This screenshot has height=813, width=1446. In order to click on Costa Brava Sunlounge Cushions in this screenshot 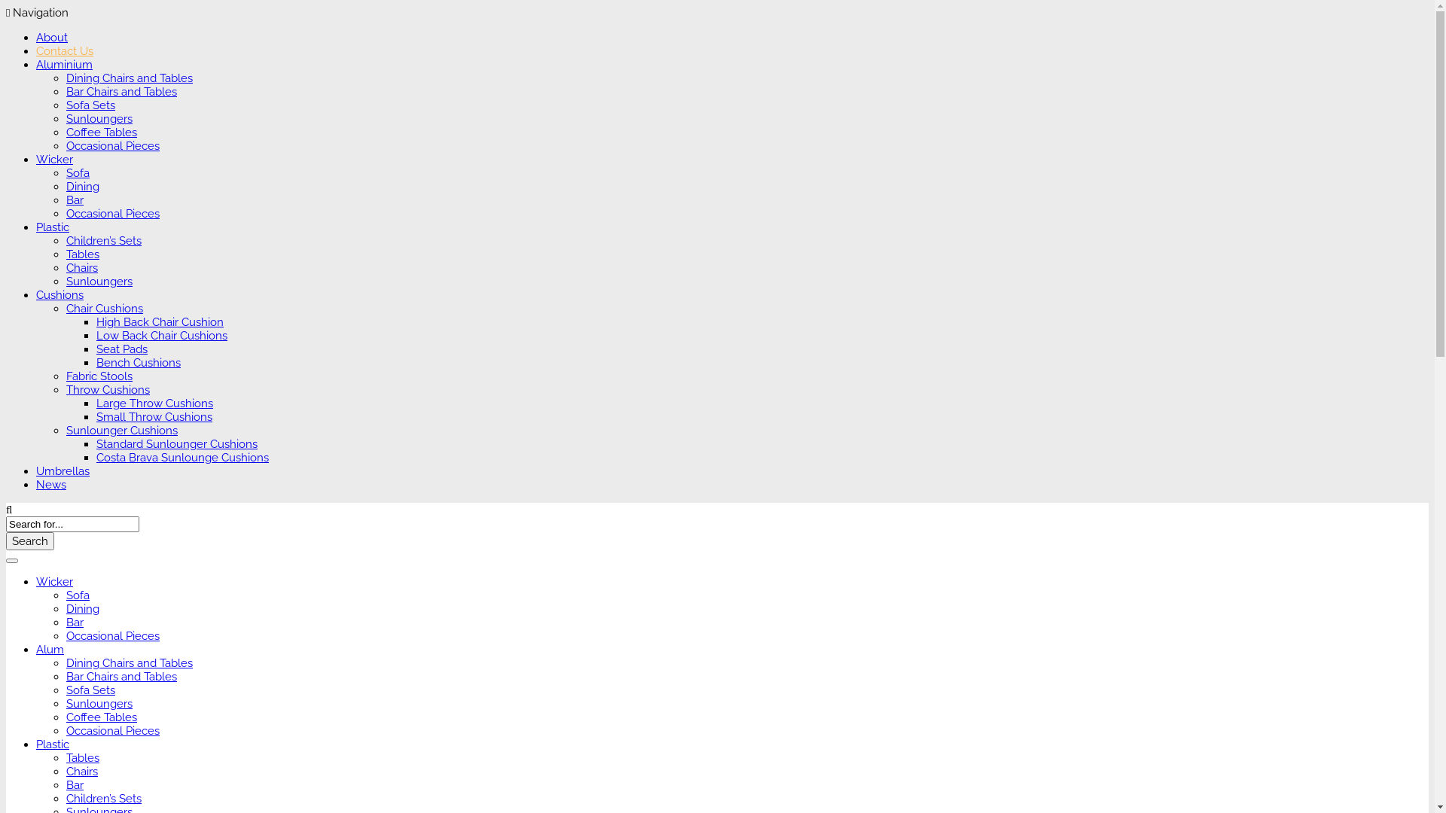, I will do `click(182, 458)`.